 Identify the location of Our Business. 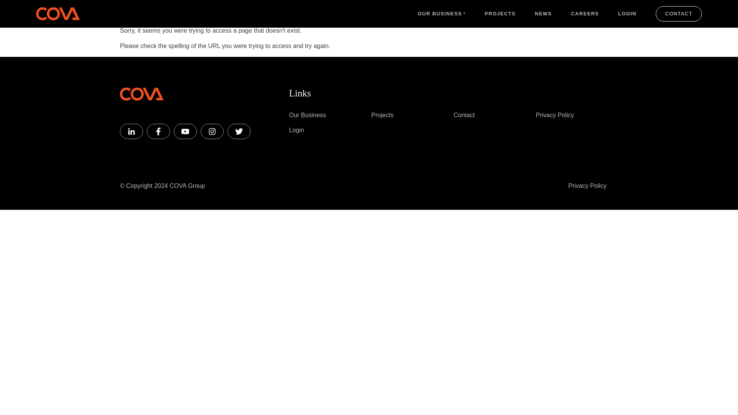
(307, 115).